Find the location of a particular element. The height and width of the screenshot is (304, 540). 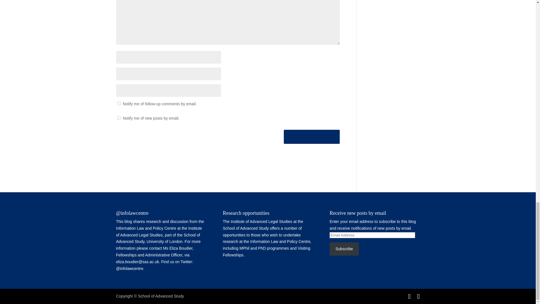

Submit Comment is located at coordinates (312, 137).